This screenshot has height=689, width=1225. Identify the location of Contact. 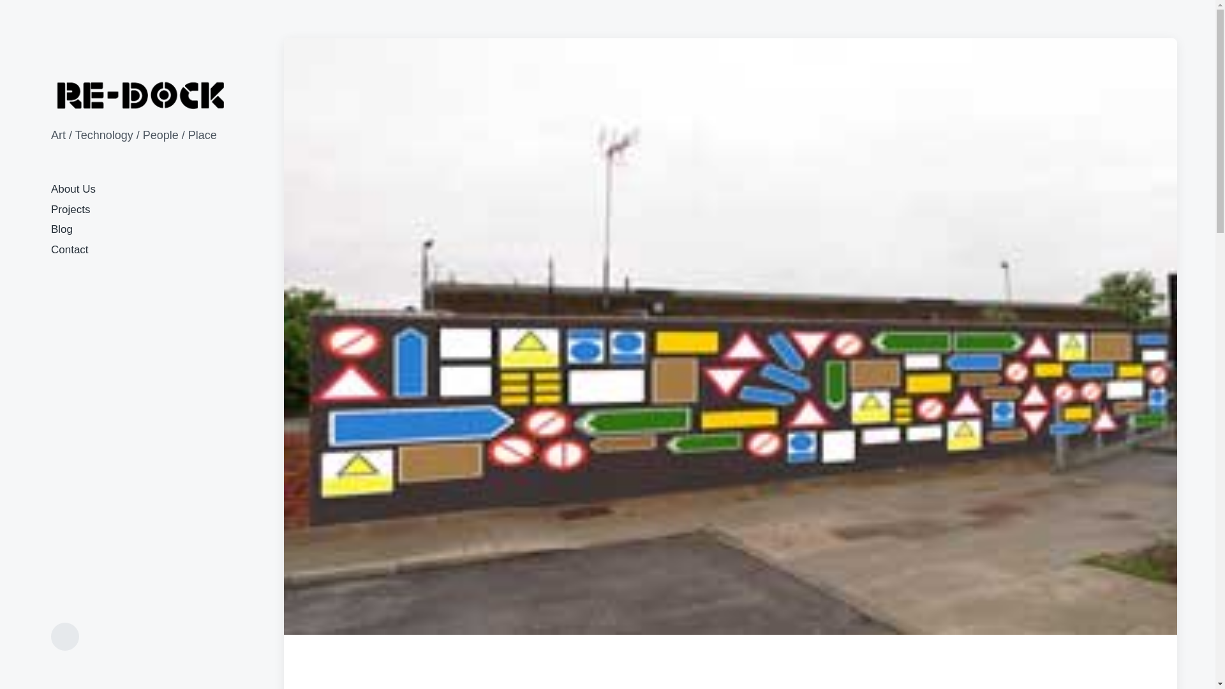
(70, 249).